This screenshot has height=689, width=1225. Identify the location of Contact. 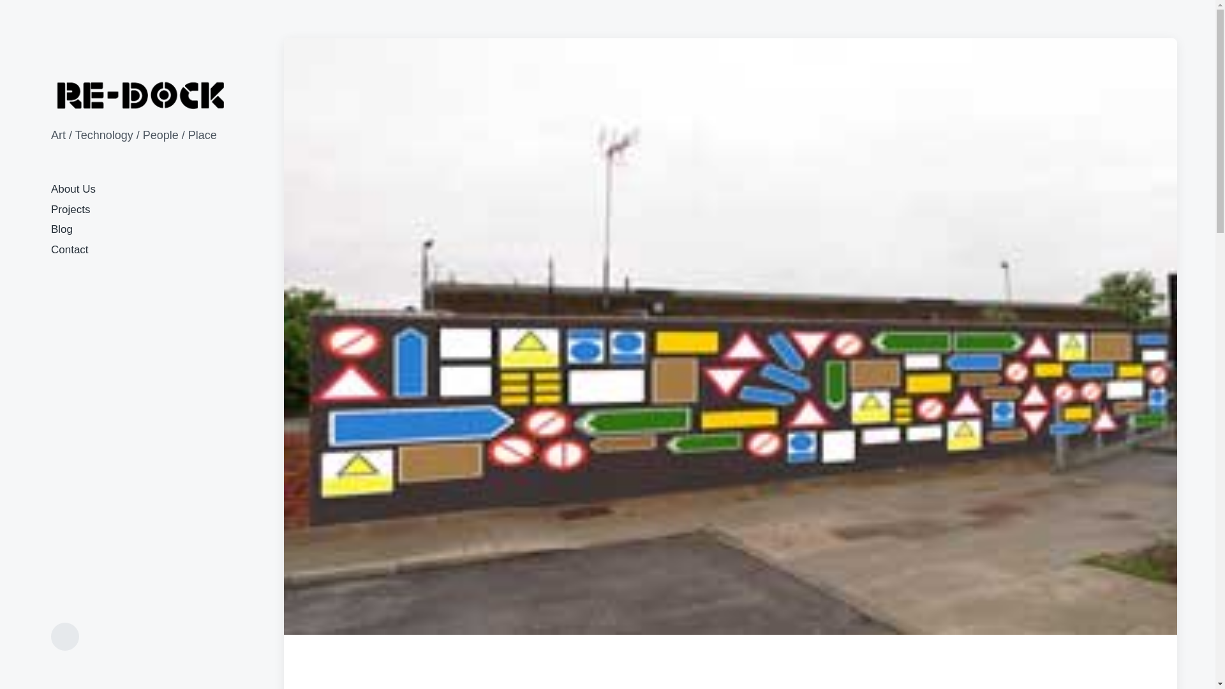
(70, 249).